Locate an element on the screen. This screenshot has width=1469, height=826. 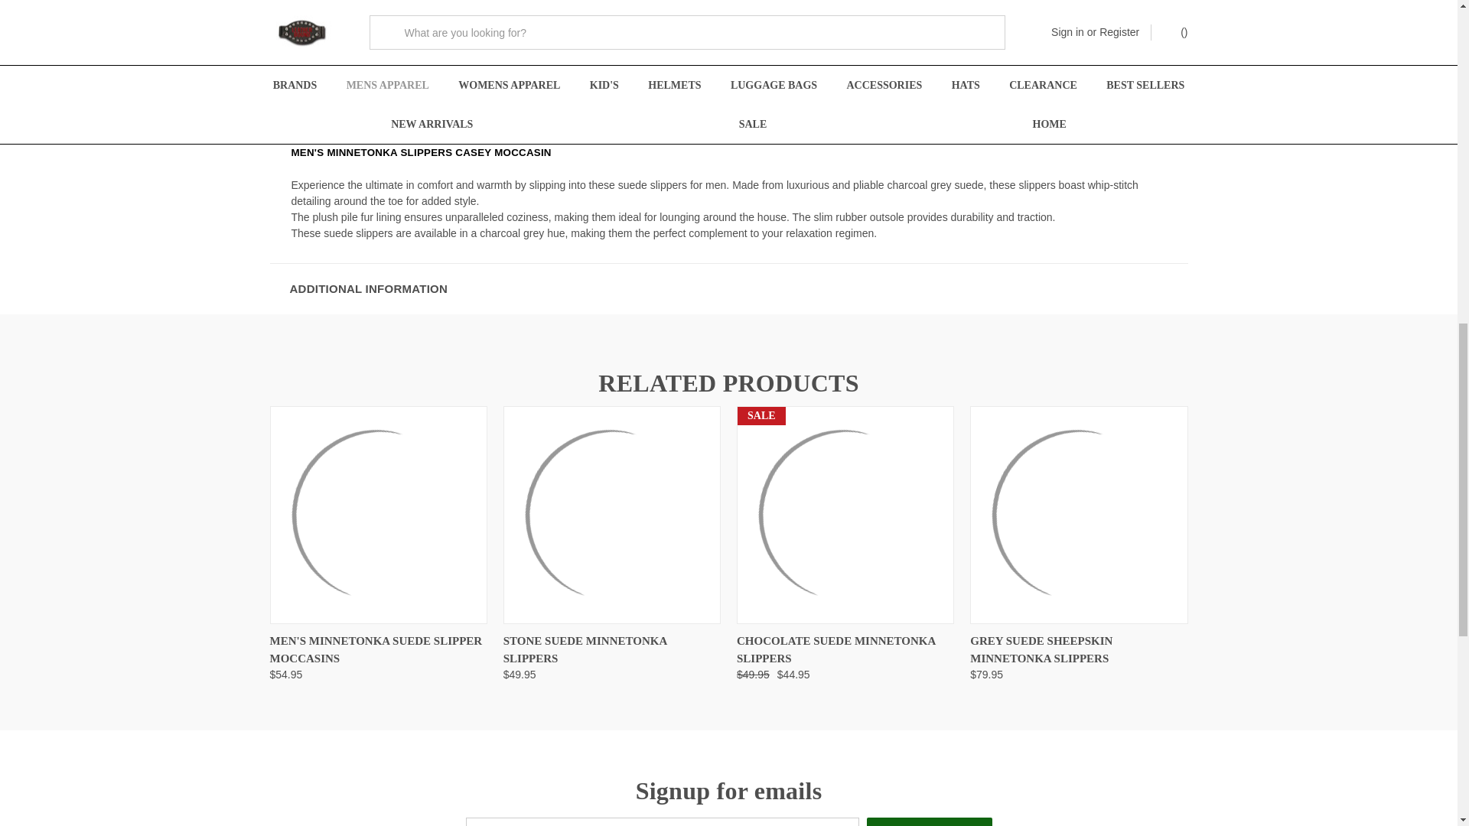
Minnetonka Moccasin Cally Slippers 4018 Stone Suede is located at coordinates (612, 515).